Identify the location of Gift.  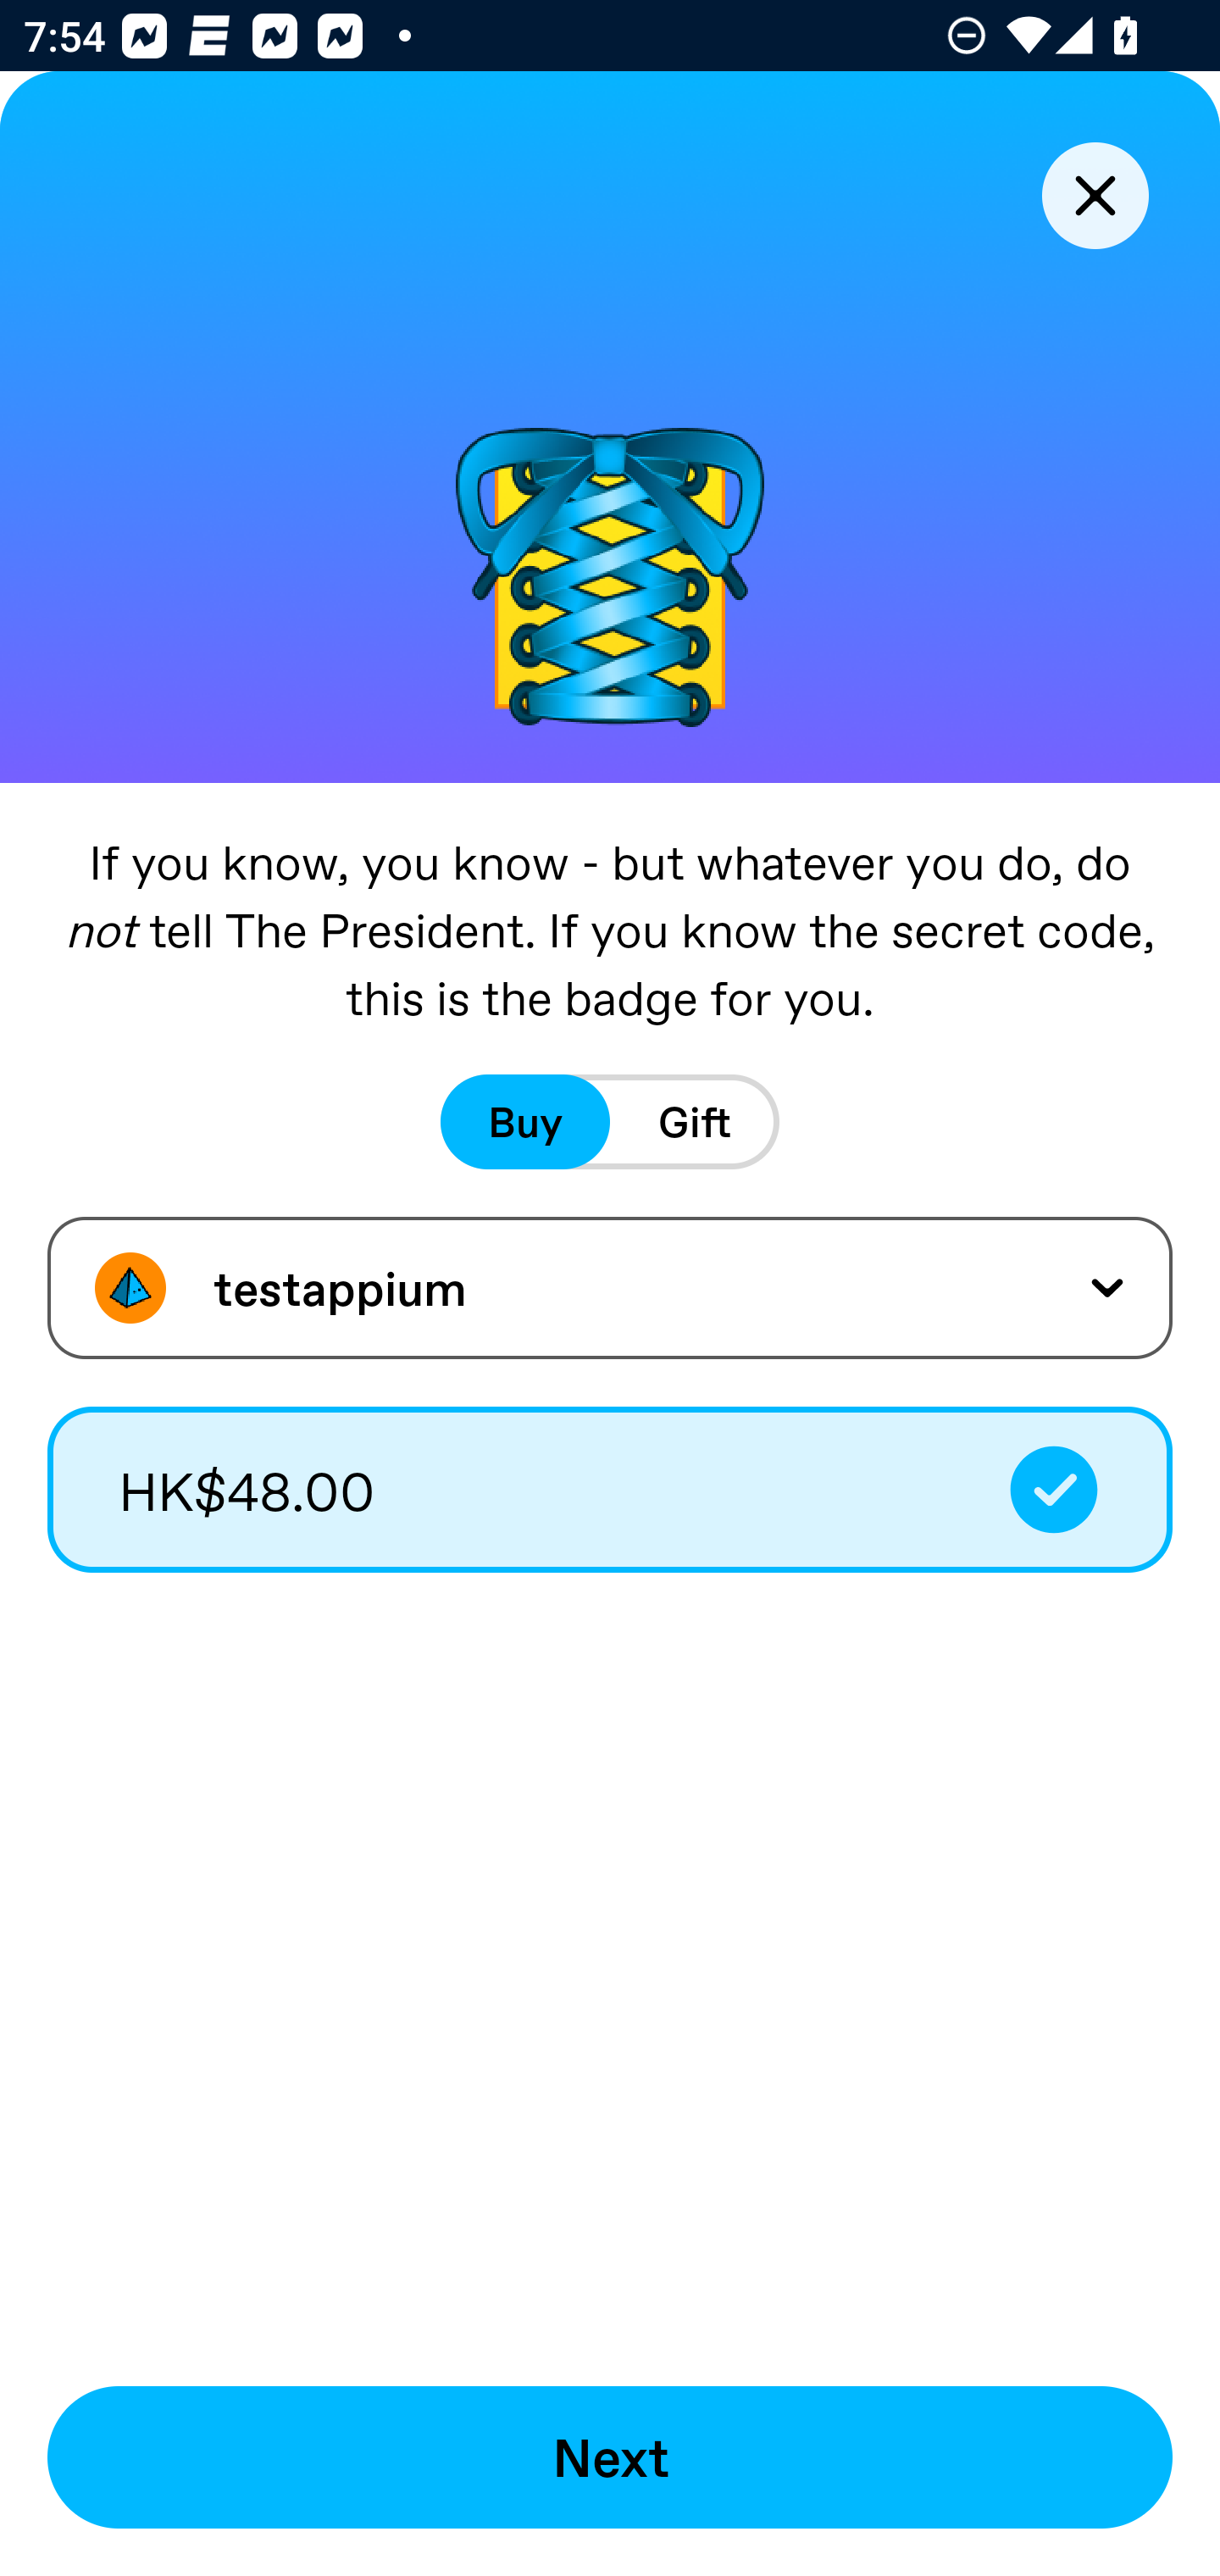
(695, 1122).